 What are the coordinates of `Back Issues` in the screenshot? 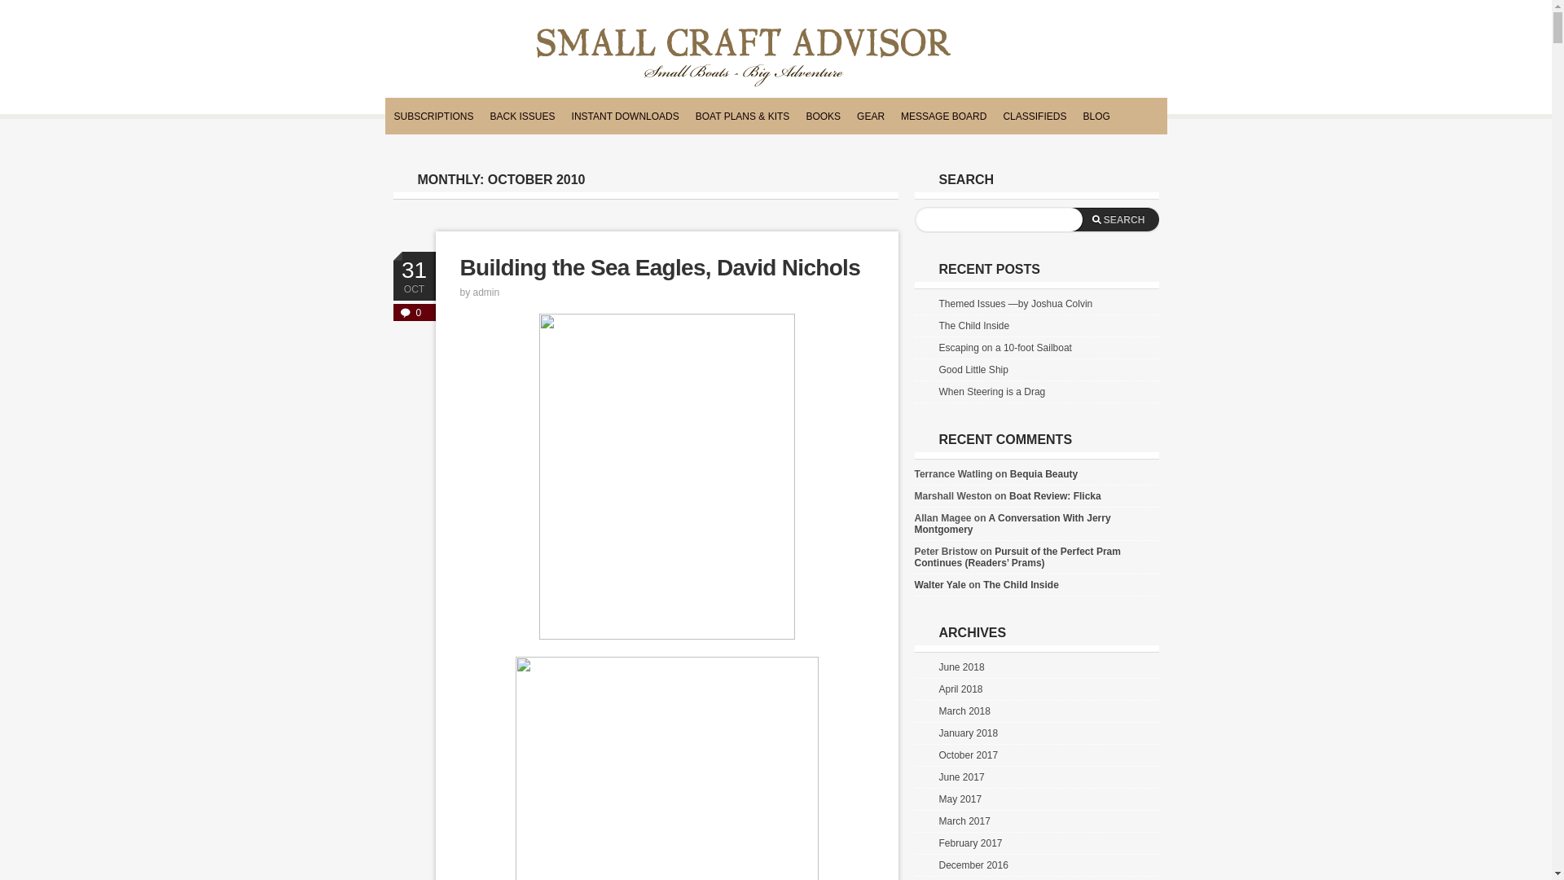 It's located at (522, 117).